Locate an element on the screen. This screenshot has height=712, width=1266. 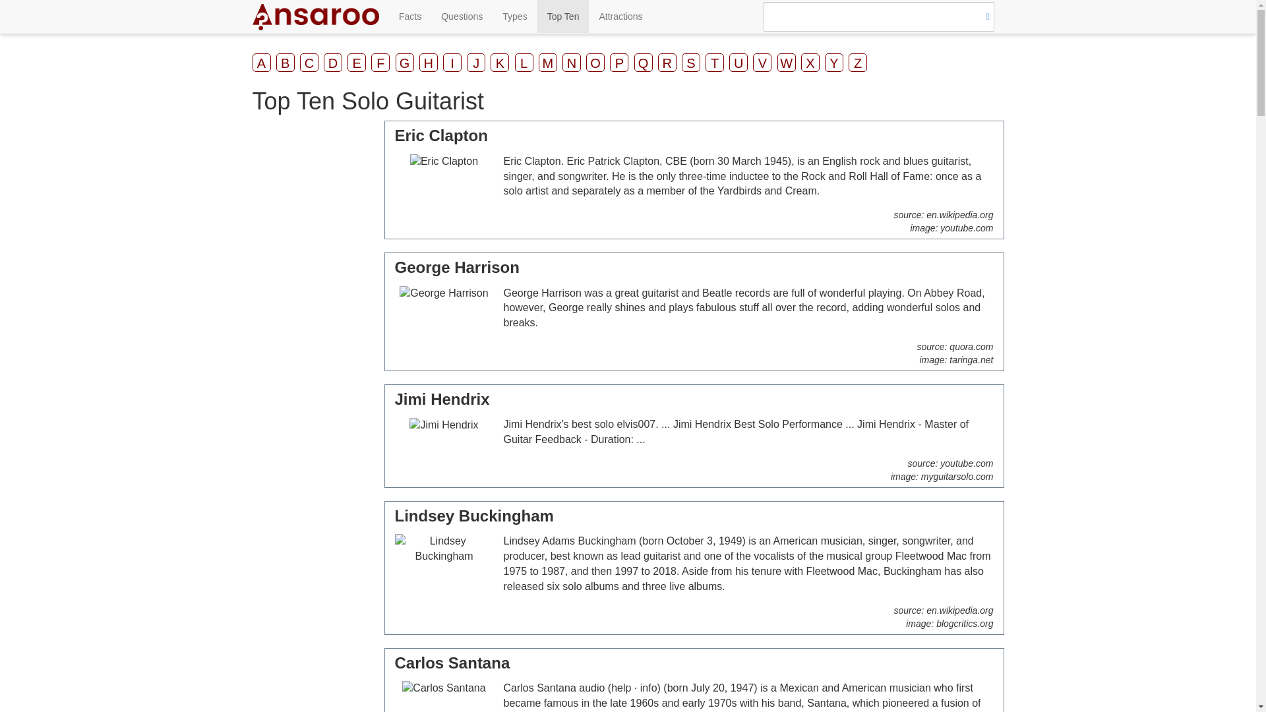
V is located at coordinates (762, 63).